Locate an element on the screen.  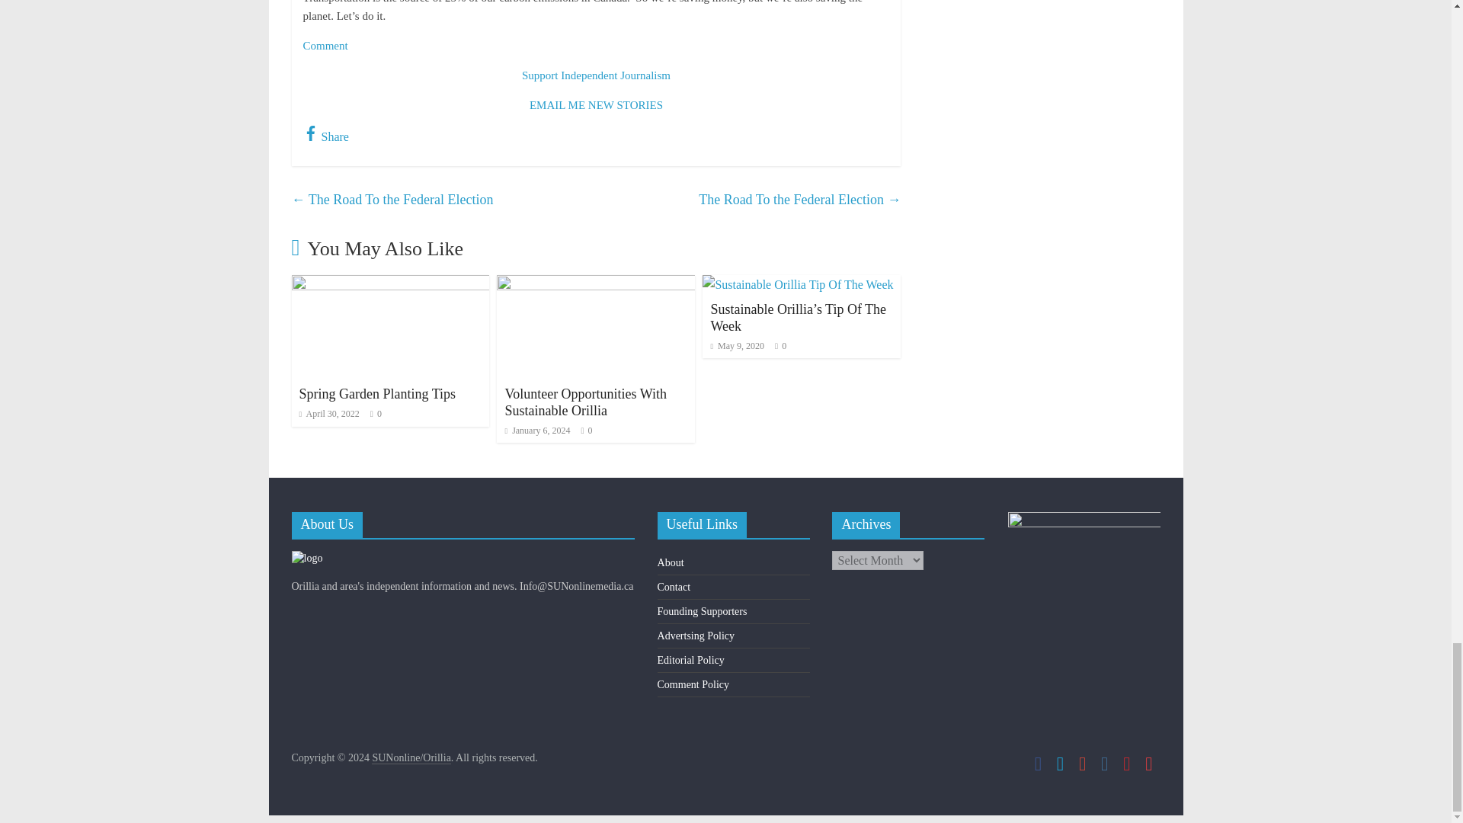
Spring Garden Planting Tips is located at coordinates (376, 393).